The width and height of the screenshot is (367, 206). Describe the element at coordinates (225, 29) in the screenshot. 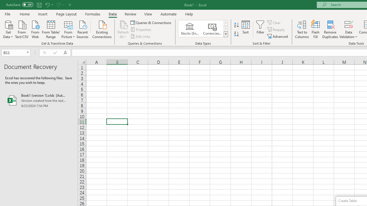

I see `Row Down` at that location.